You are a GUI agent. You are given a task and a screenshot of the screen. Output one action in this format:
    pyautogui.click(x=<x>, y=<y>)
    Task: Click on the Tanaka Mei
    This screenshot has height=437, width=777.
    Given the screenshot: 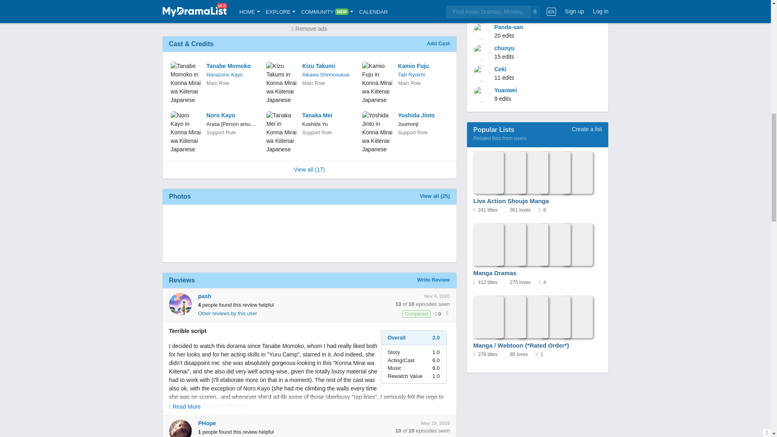 What is the action you would take?
    pyautogui.click(x=327, y=115)
    